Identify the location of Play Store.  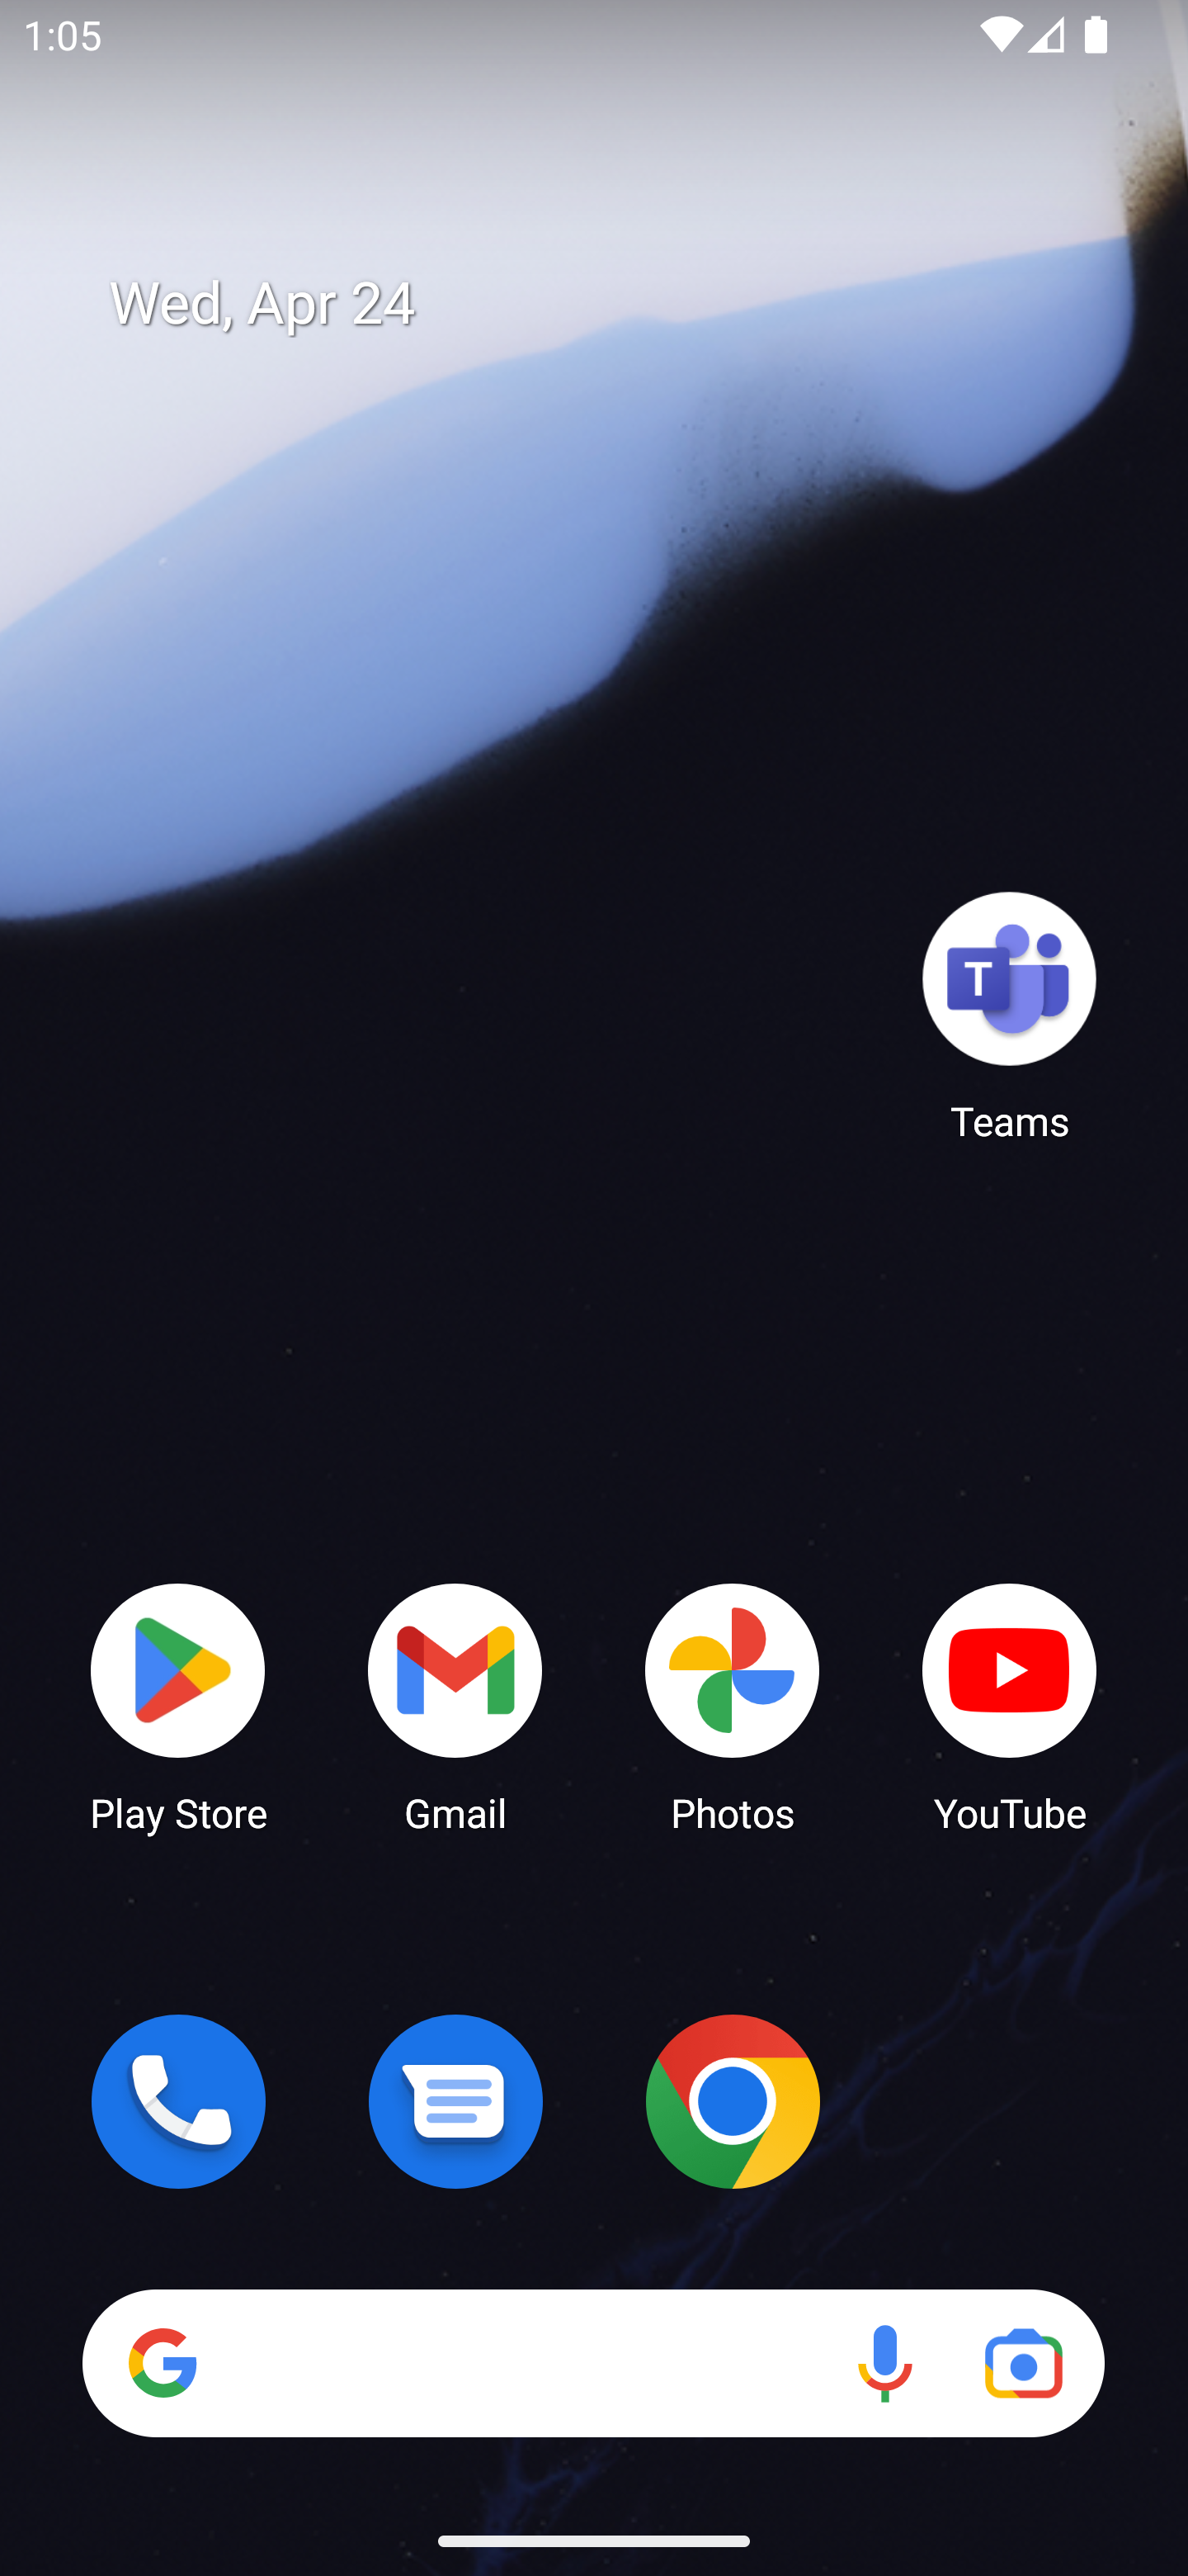
(178, 1706).